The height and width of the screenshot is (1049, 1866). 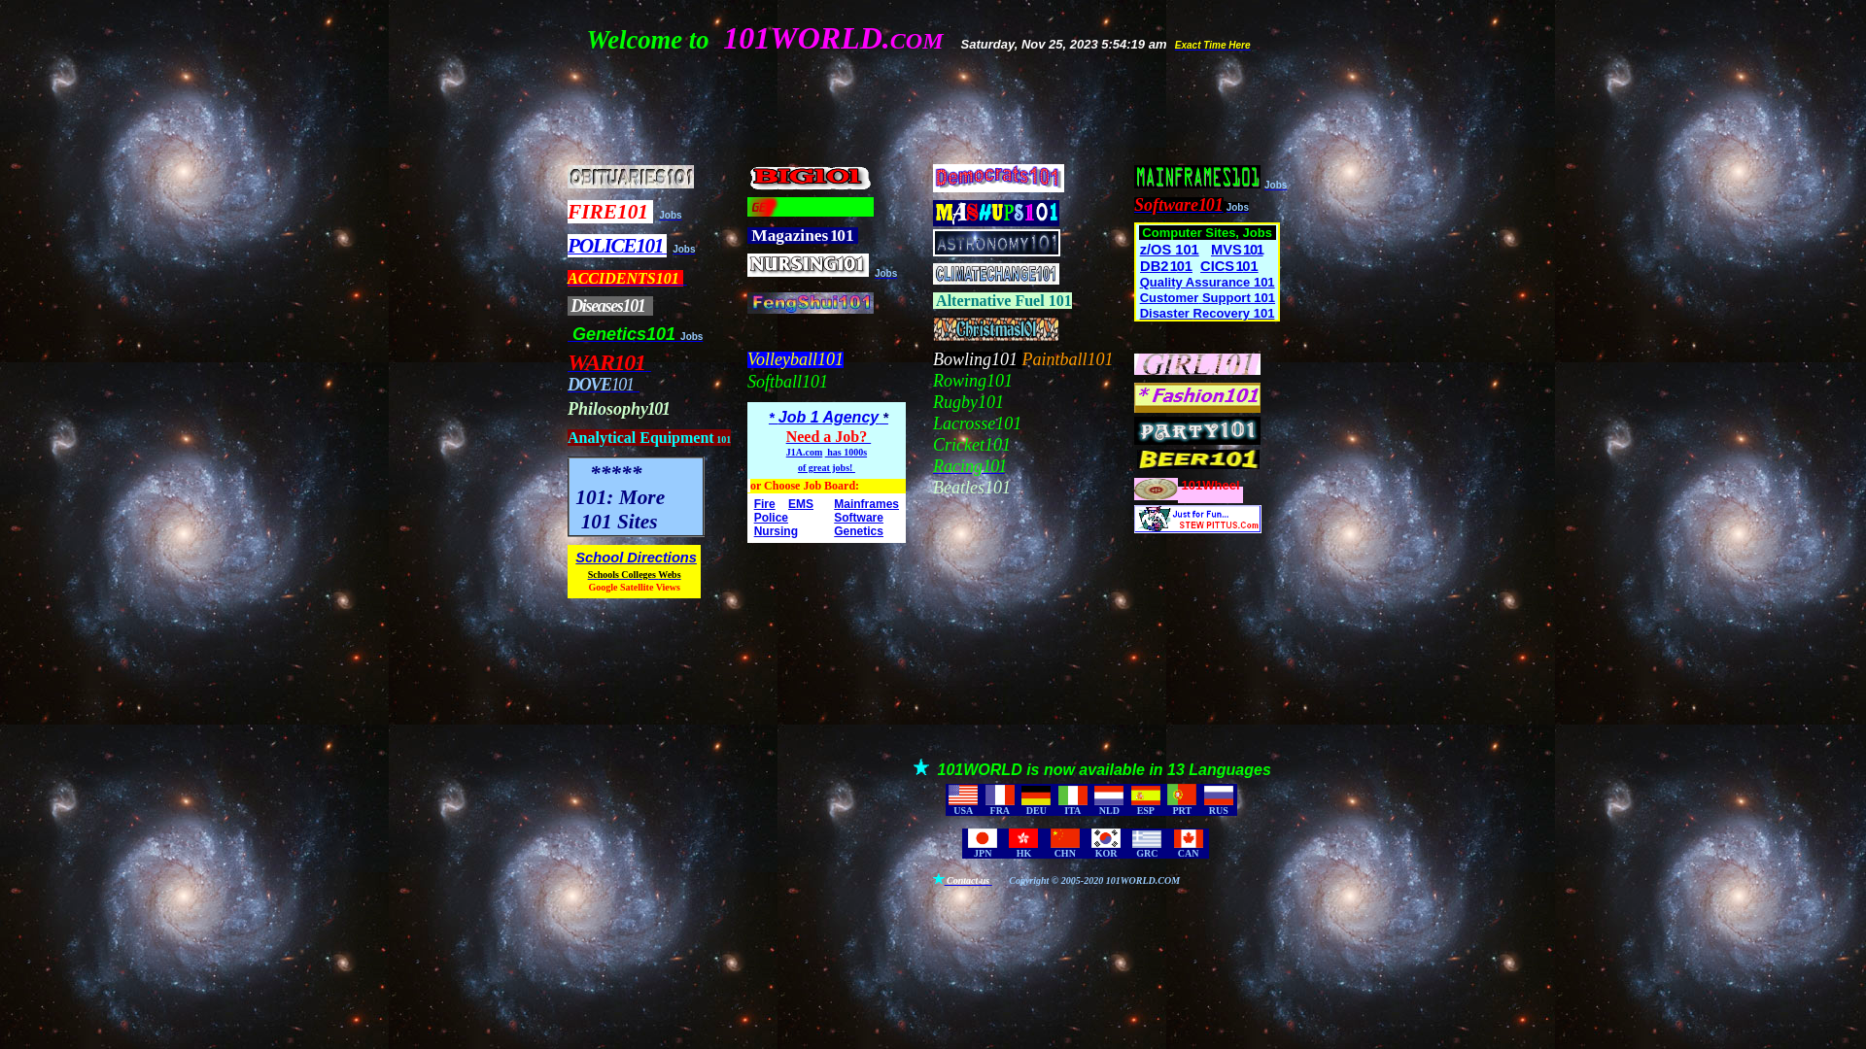 I want to click on DEU, so click(x=1036, y=810).